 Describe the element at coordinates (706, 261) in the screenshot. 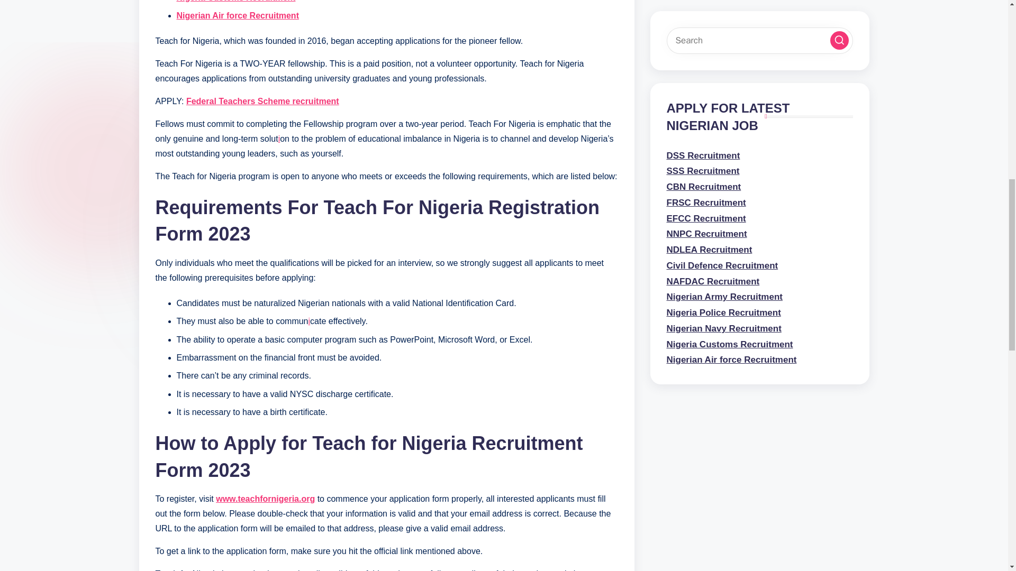

I see `NNPC Recruitment` at that location.